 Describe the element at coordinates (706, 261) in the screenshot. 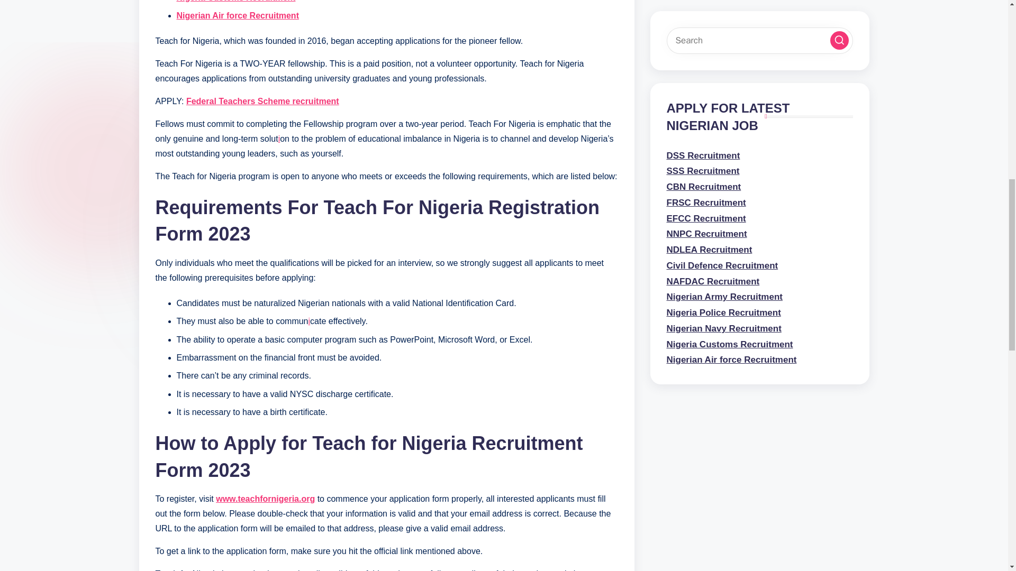

I see `NNPC Recruitment` at that location.